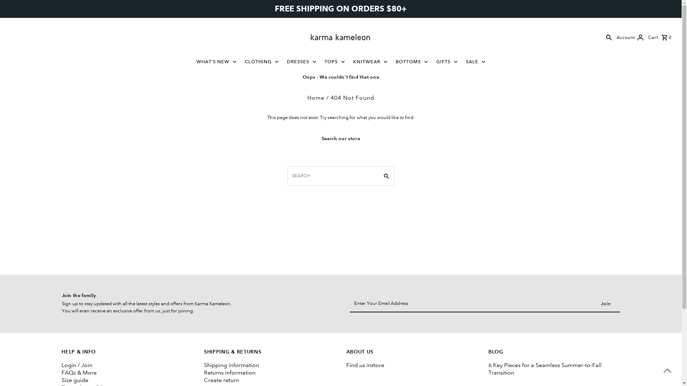 The height and width of the screenshot is (386, 687). Describe the element at coordinates (230, 372) in the screenshot. I see `Returns information` at that location.